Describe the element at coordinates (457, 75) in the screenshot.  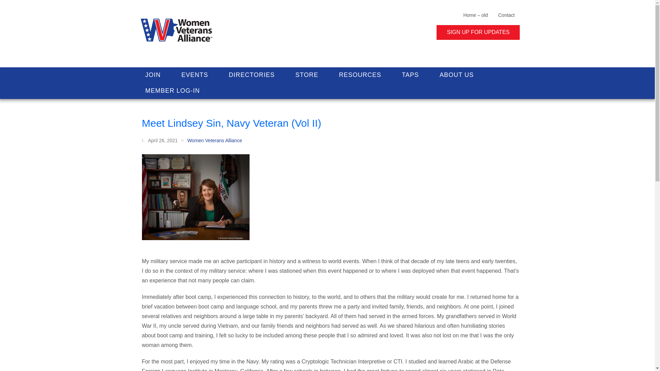
I see `ABOUT US` at that location.